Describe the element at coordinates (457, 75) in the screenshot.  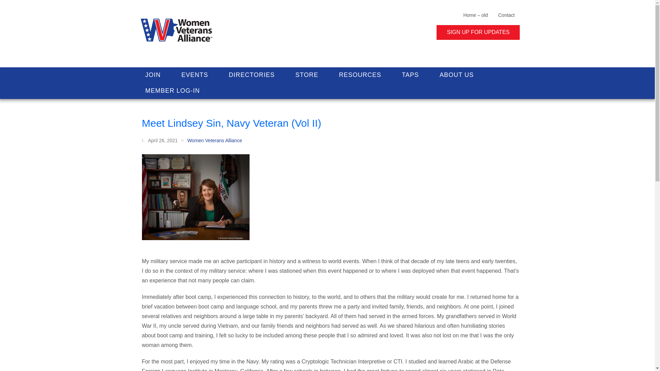
I see `ABOUT US` at that location.